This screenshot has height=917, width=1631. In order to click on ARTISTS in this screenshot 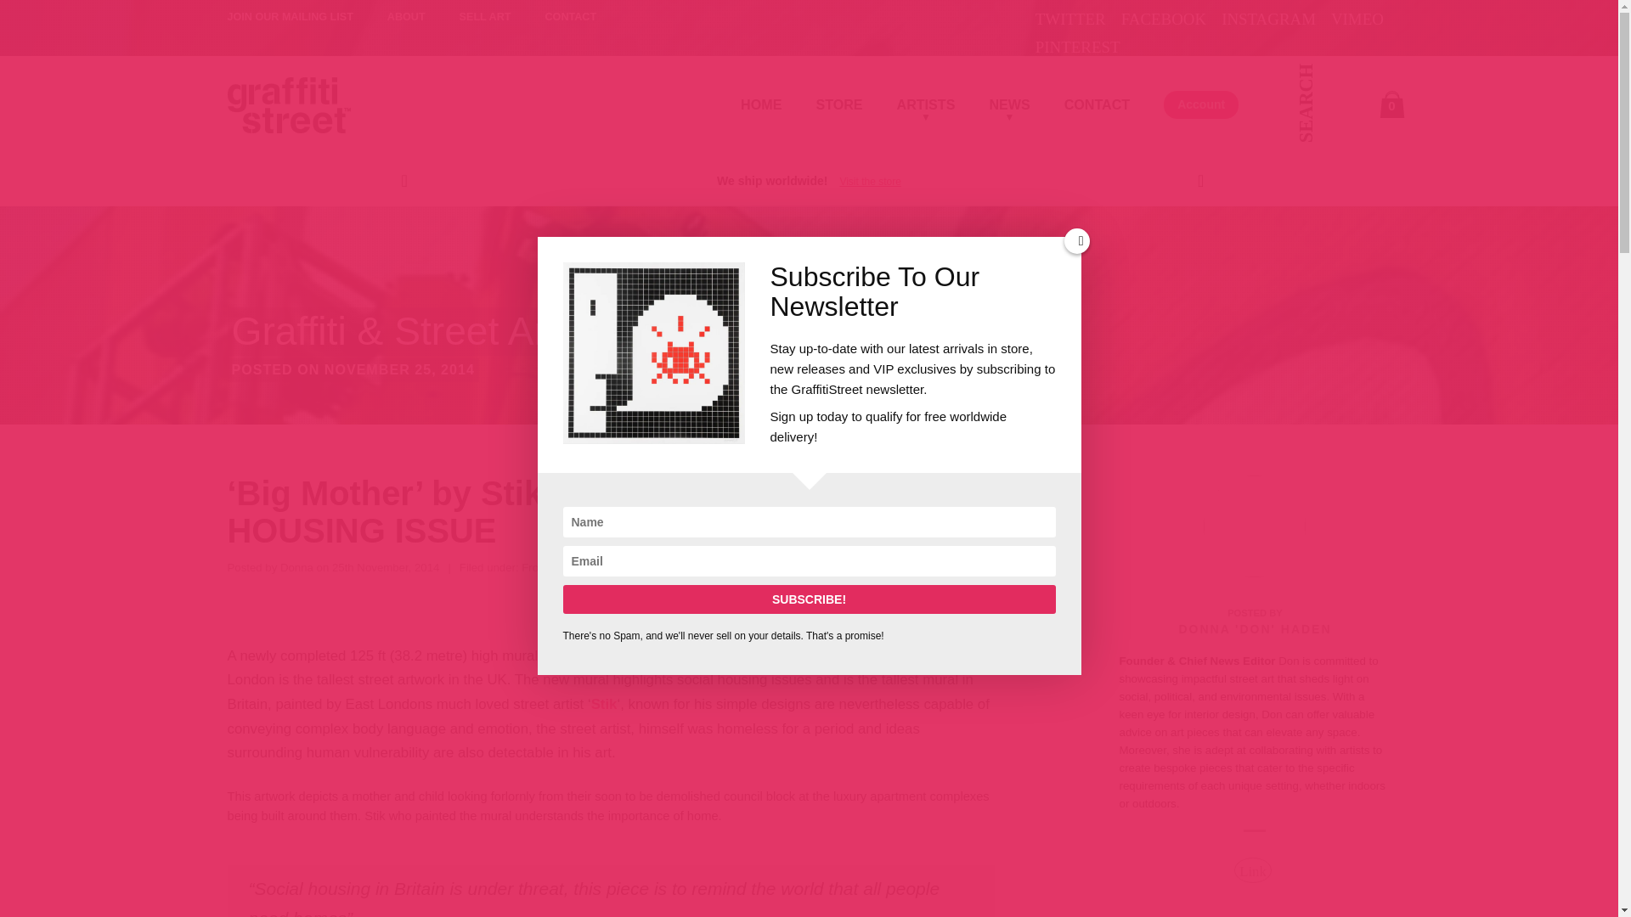, I will do `click(926, 85)`.